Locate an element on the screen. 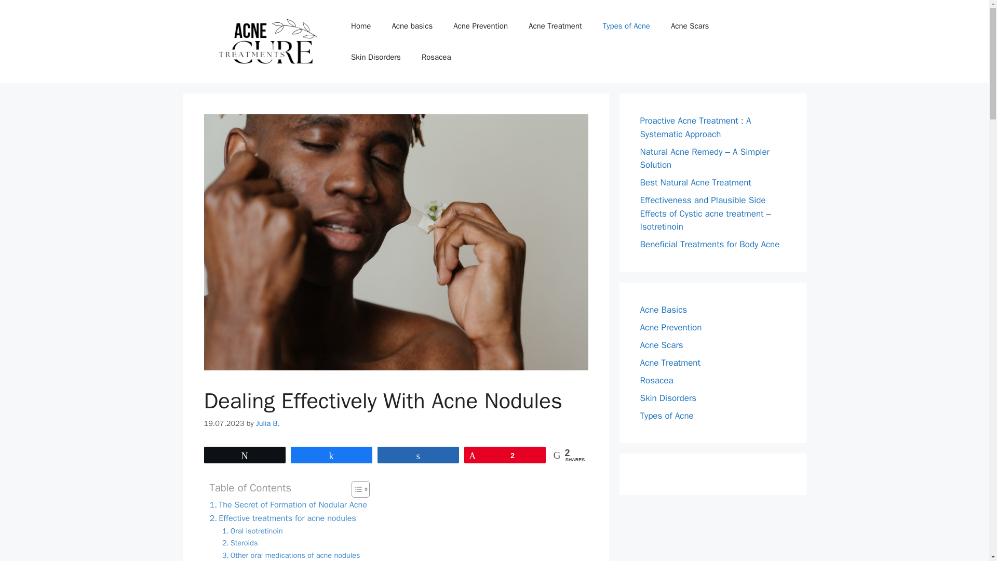  Effective treatments for acne nodules is located at coordinates (282, 518).